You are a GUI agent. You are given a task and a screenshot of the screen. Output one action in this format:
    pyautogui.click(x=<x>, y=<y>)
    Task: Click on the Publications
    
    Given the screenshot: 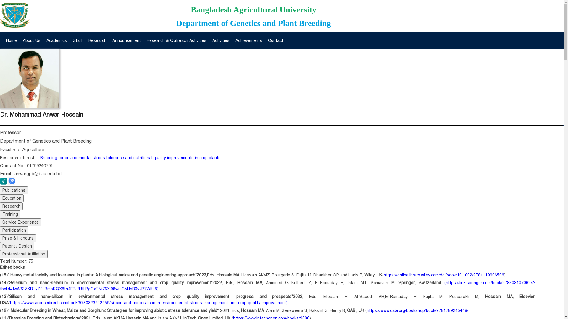 What is the action you would take?
    pyautogui.click(x=14, y=190)
    